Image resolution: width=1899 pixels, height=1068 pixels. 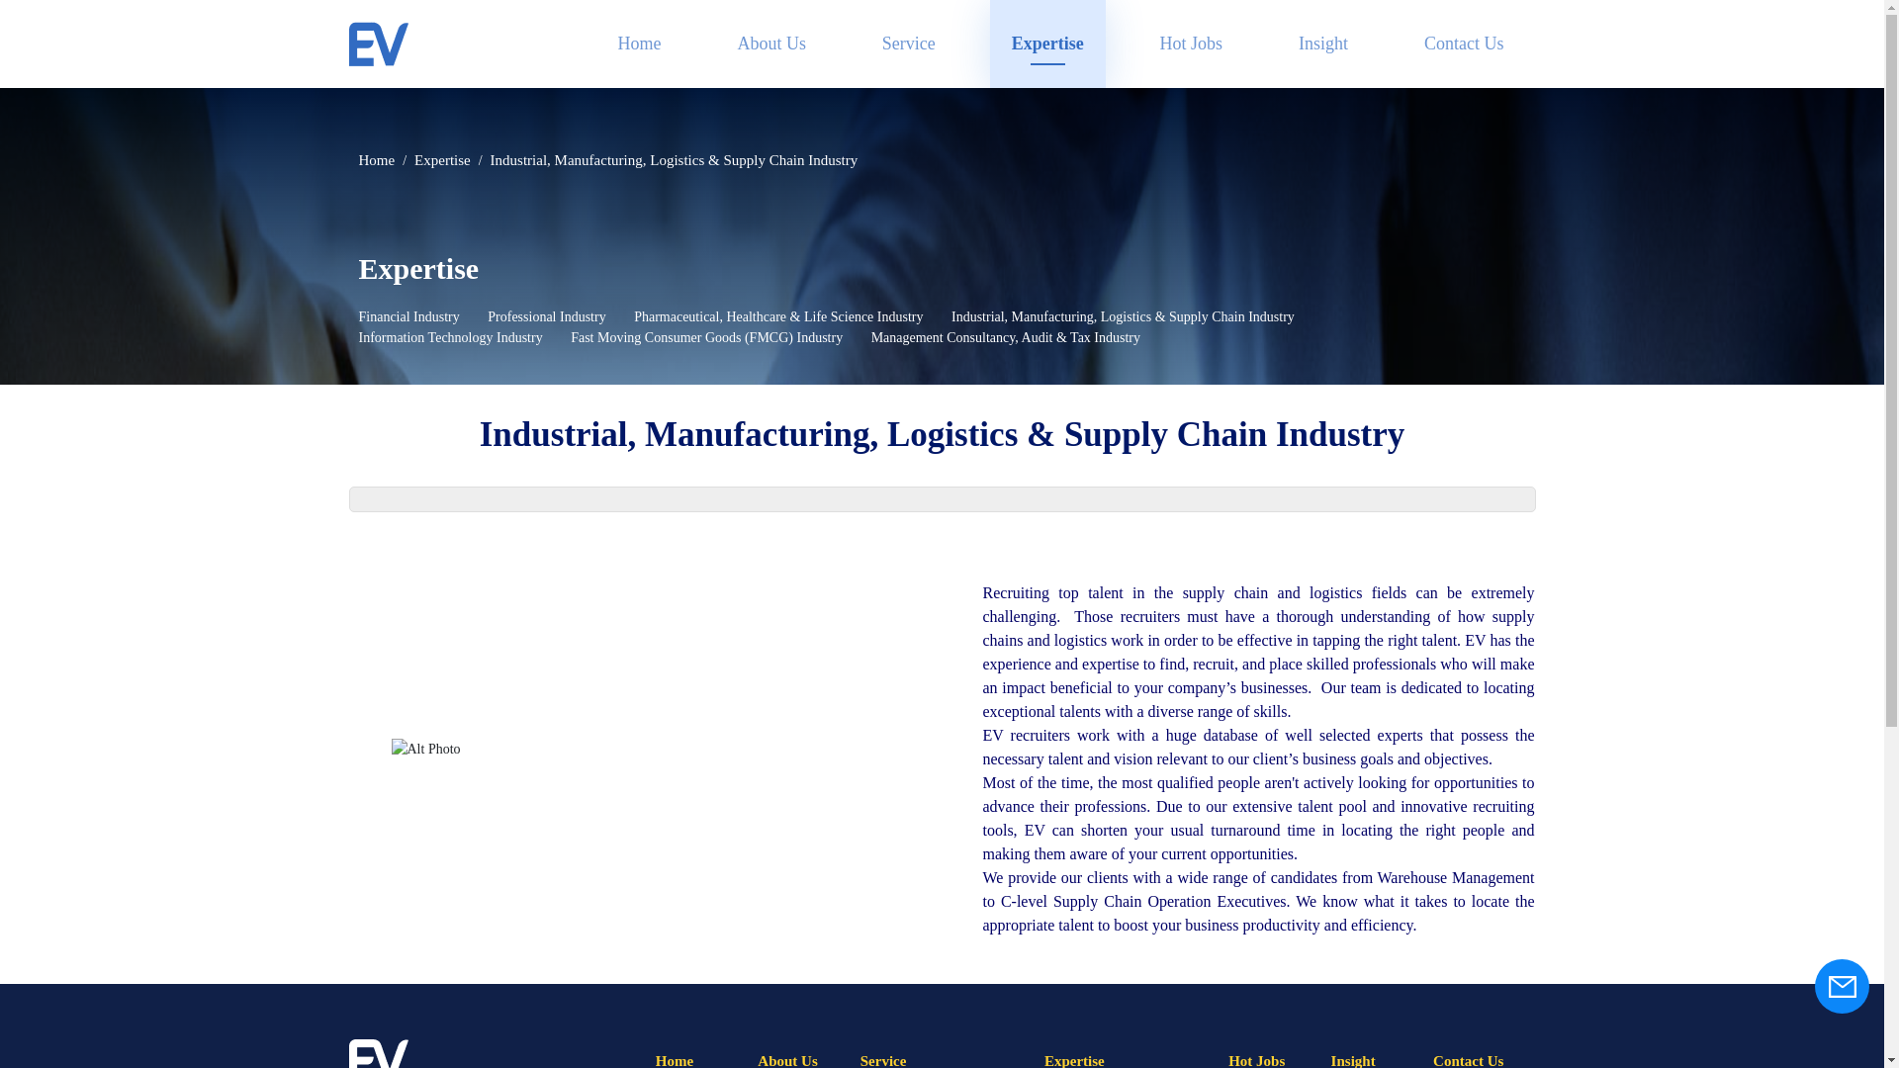 I want to click on Financial Industry, so click(x=408, y=316).